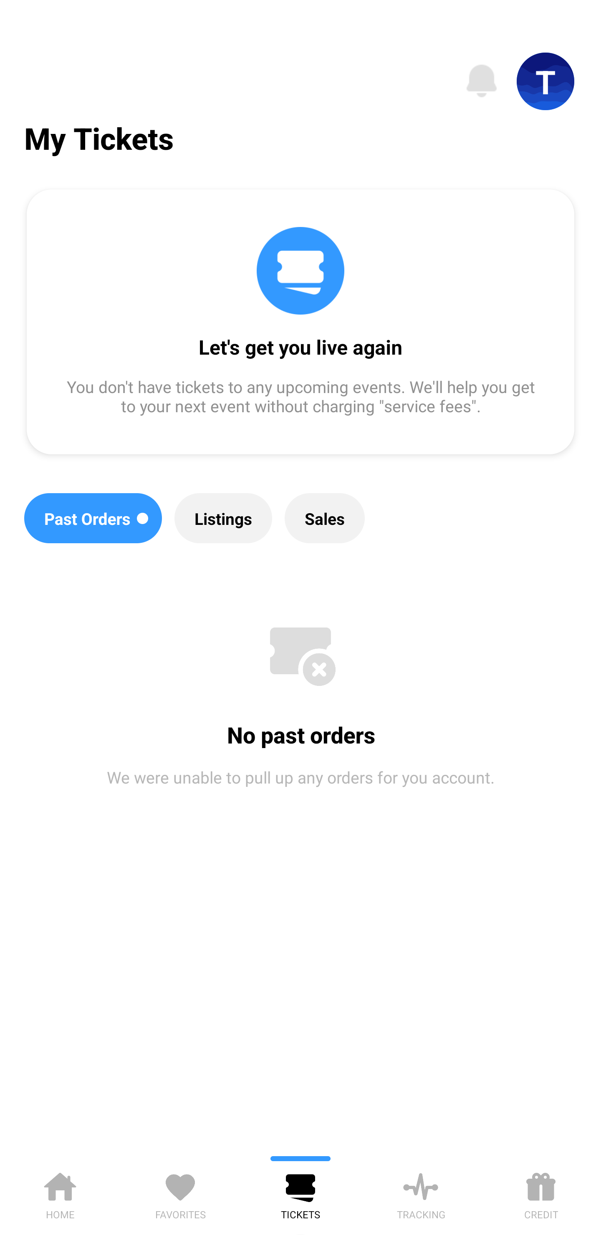  Describe the element at coordinates (545, 81) in the screenshot. I see `T` at that location.